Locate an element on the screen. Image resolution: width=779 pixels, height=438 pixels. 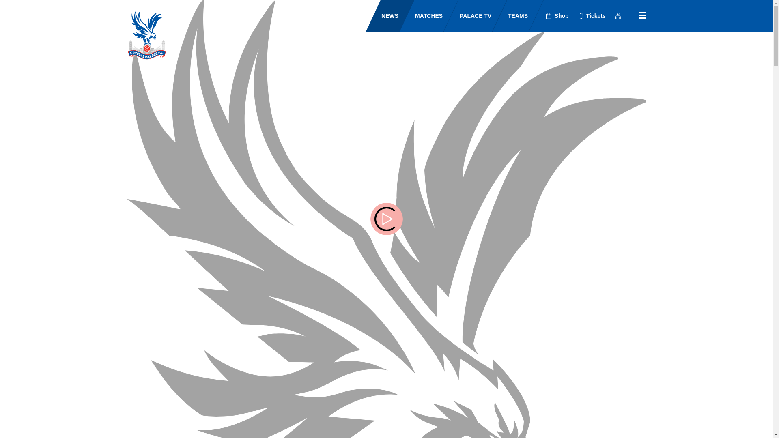
Tickets is located at coordinates (592, 16).